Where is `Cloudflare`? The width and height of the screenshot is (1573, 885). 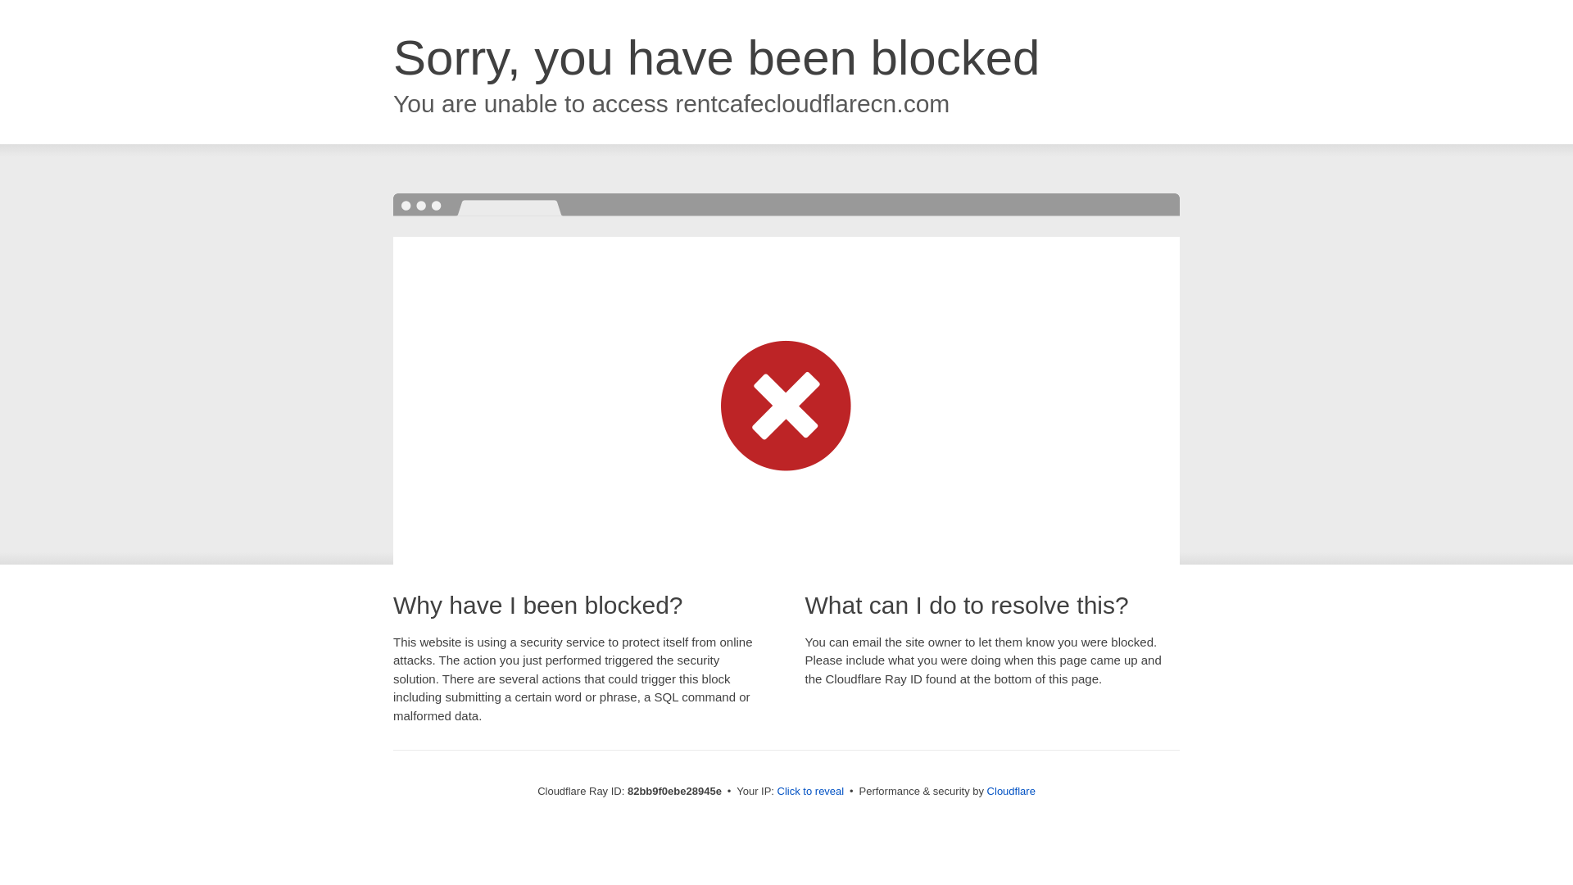
Cloudflare is located at coordinates (1011, 792).